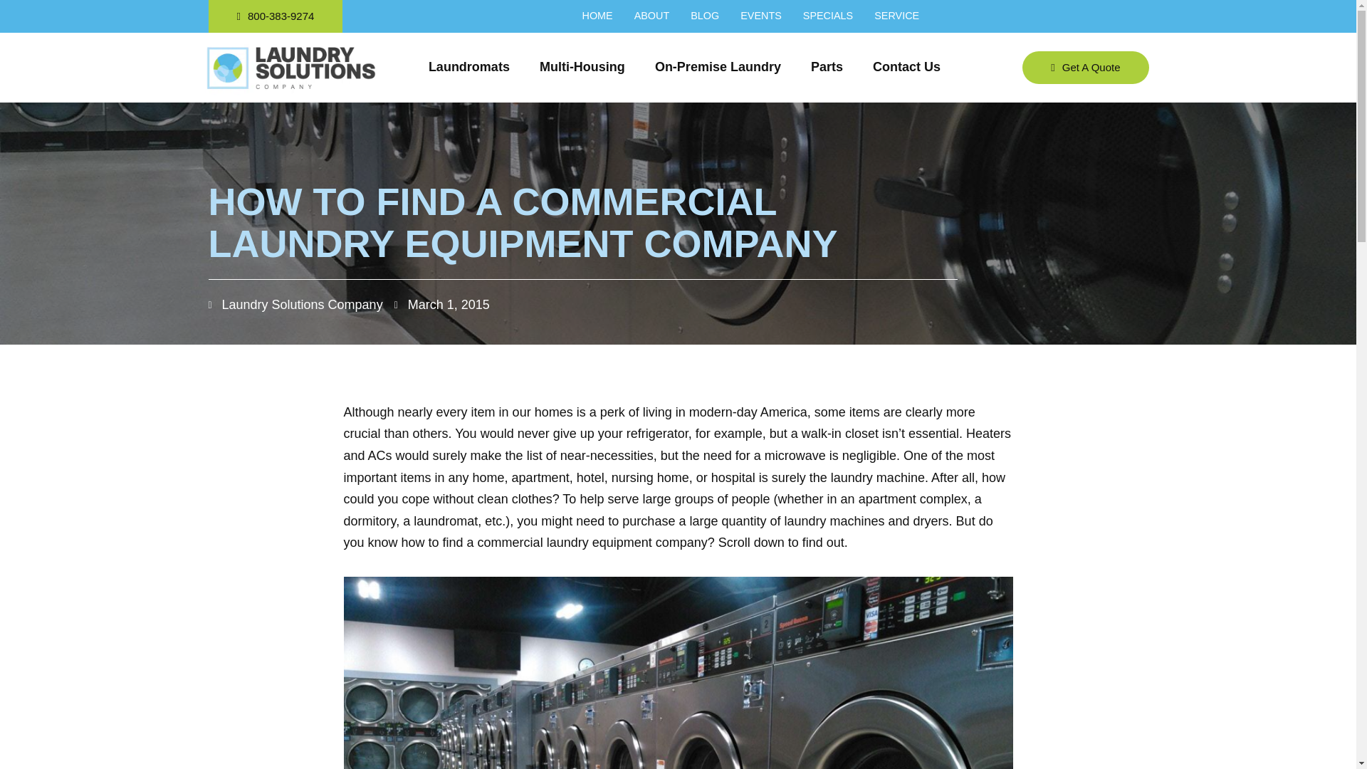 The image size is (1367, 769). I want to click on Contact Us, so click(906, 67).